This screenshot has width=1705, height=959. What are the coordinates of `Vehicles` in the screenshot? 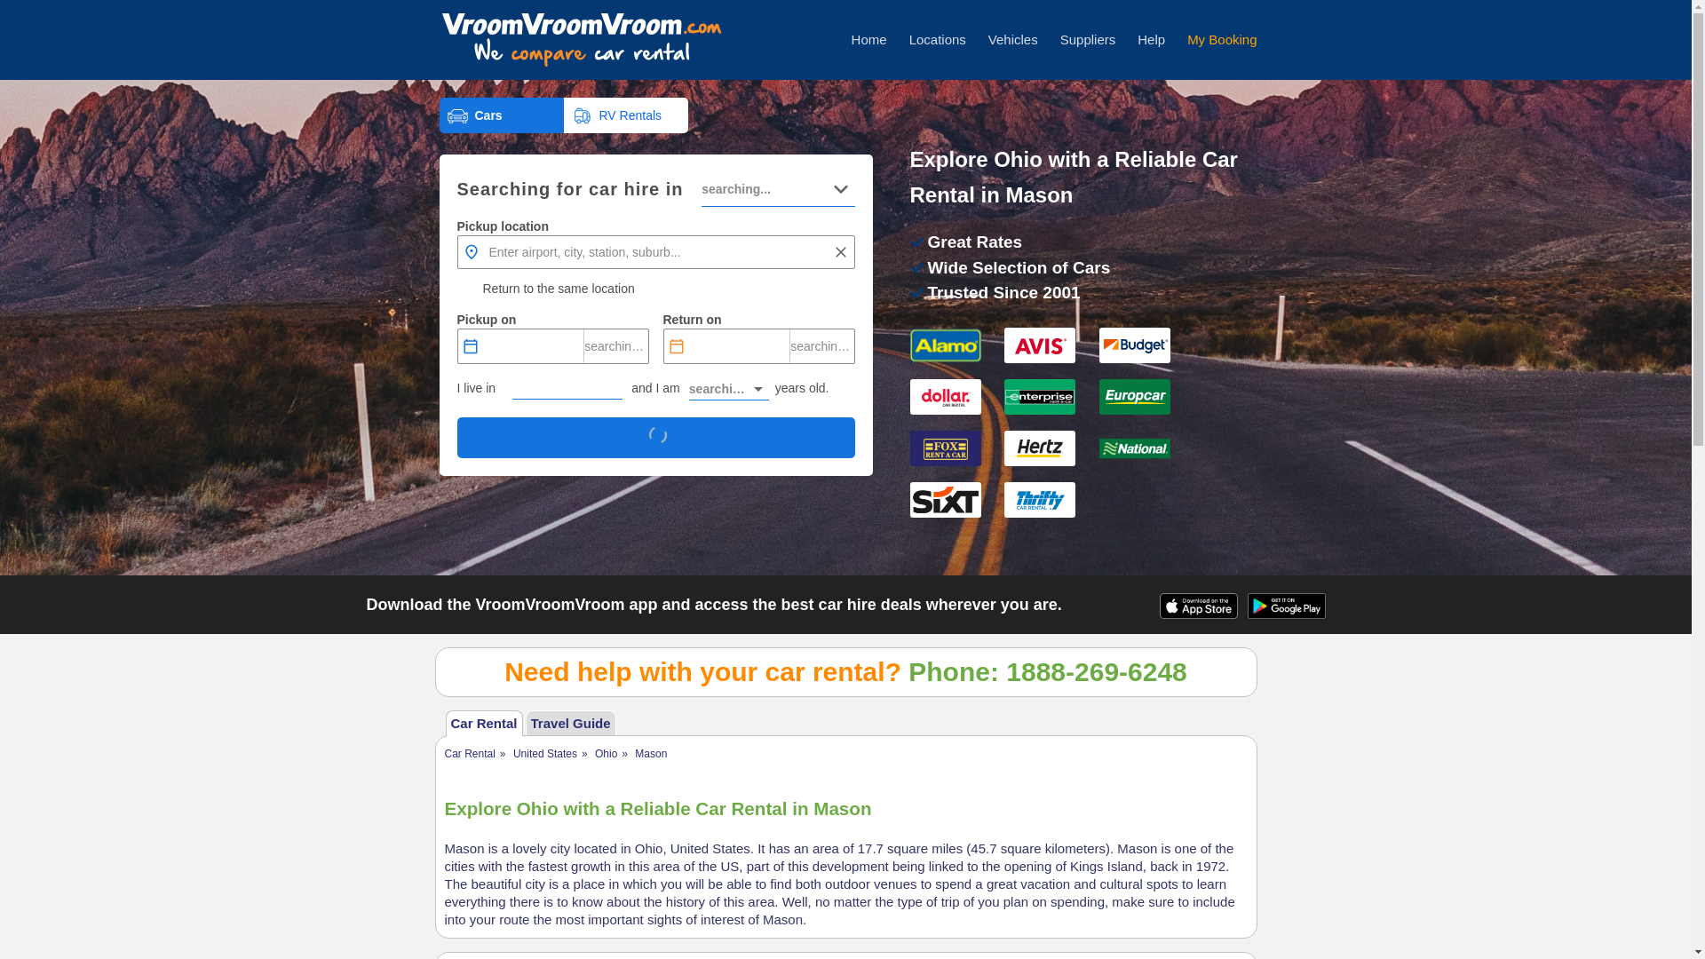 It's located at (1013, 39).